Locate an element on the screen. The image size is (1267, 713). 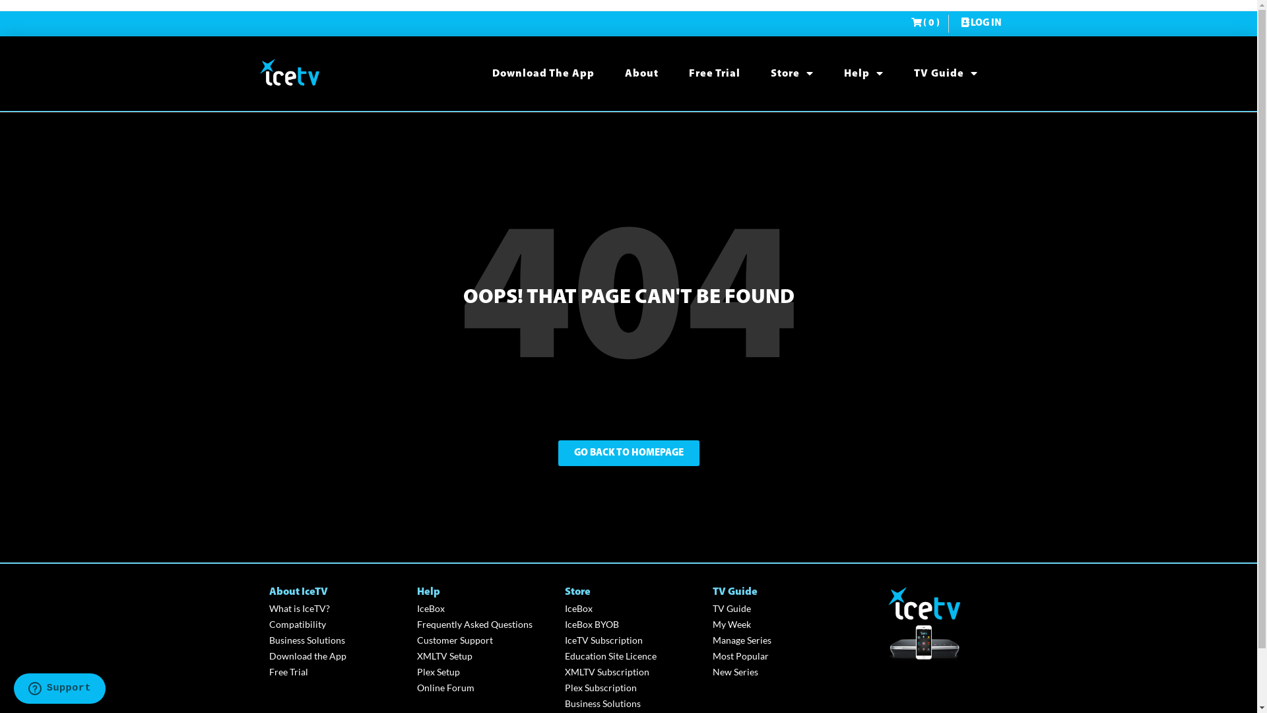
Business Solutions is located at coordinates (632, 704).